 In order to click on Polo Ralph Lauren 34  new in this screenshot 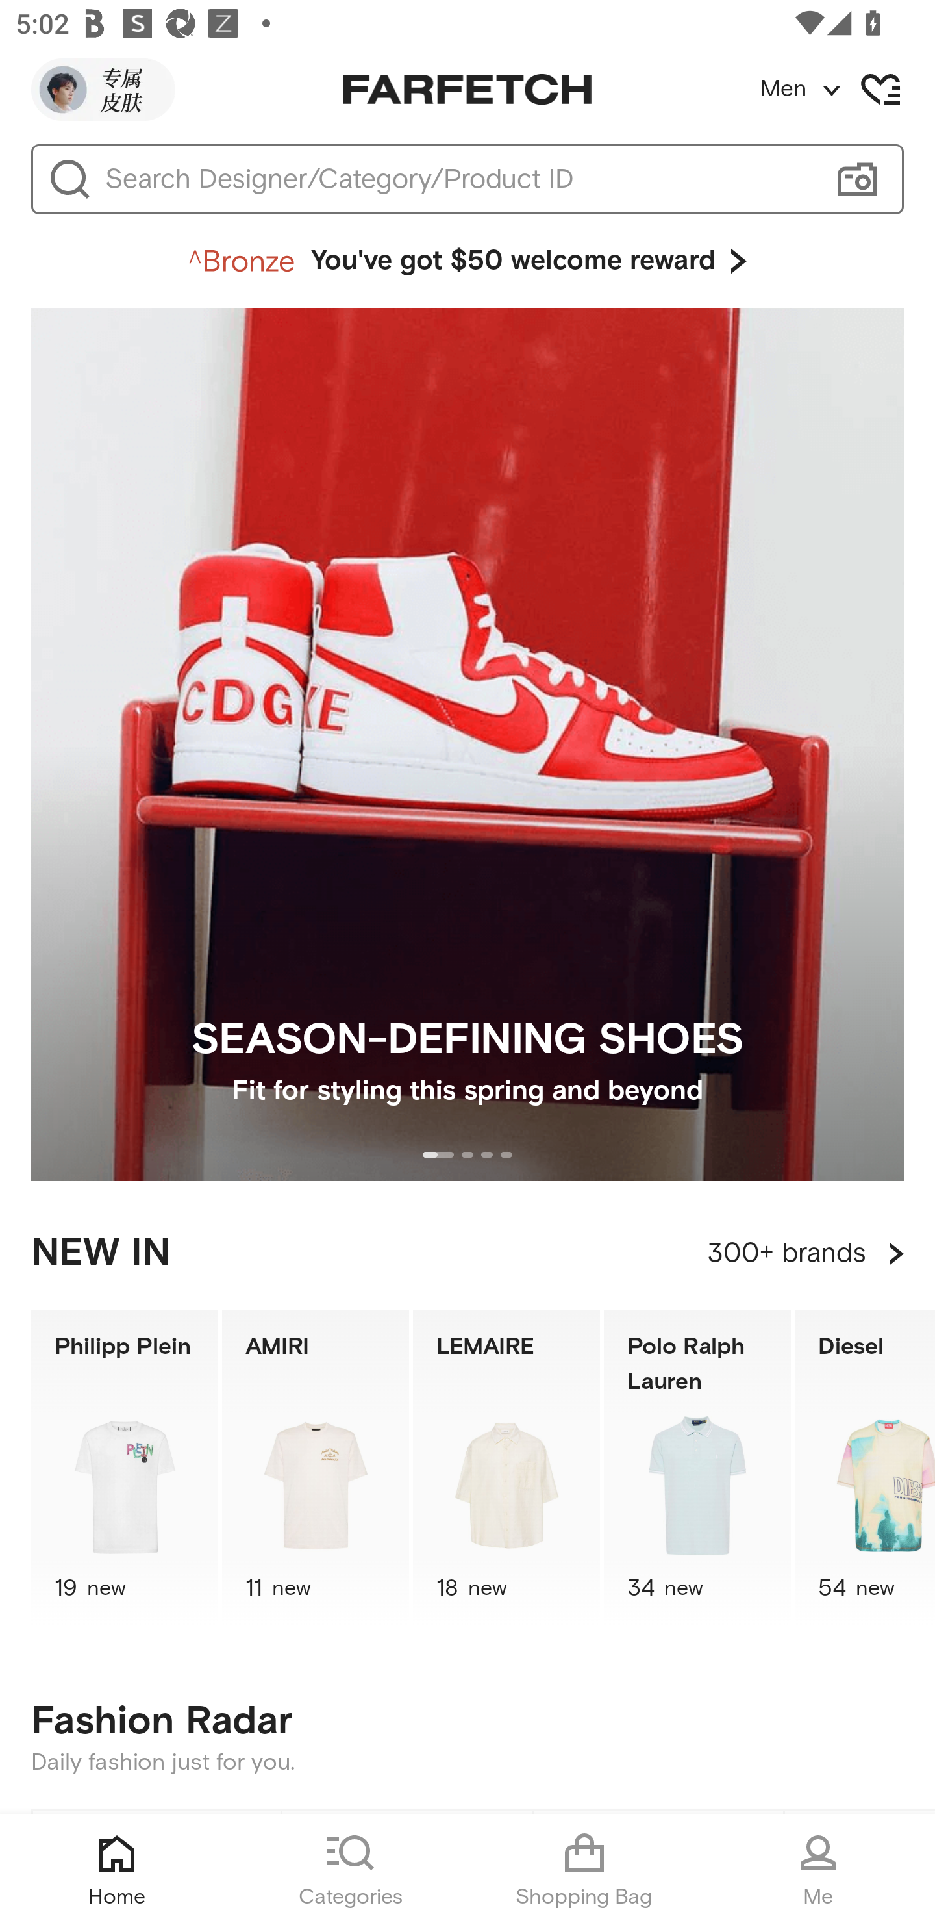, I will do `click(697, 1468)`.